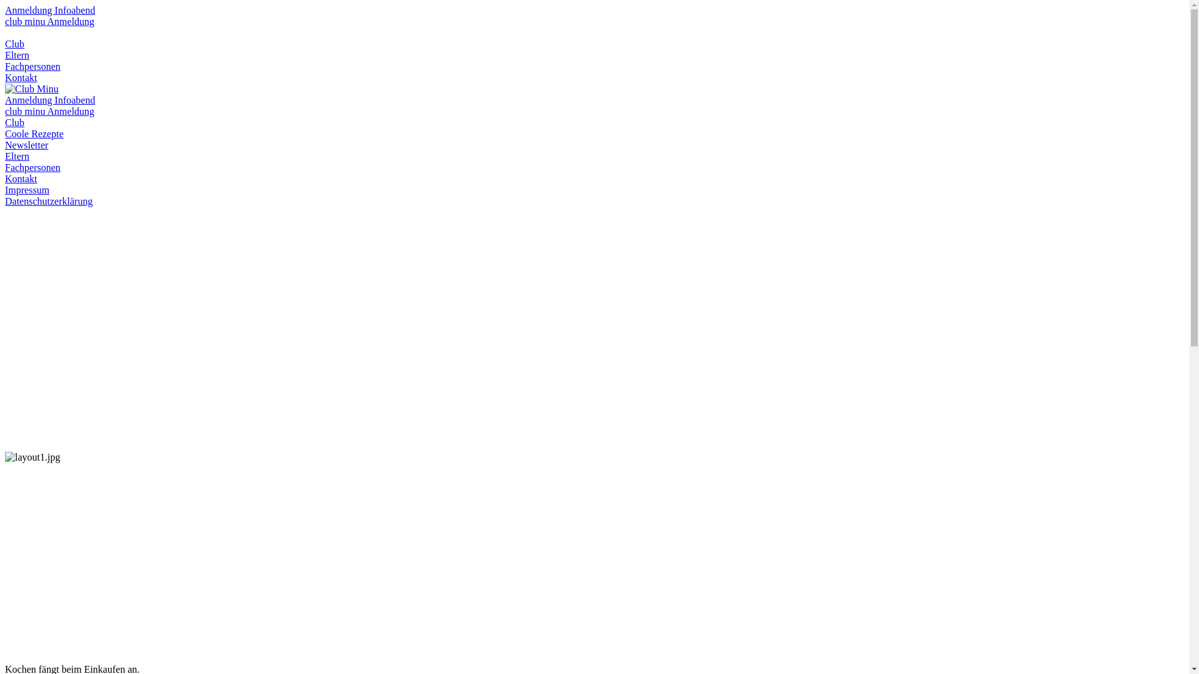  What do you see at coordinates (15, 44) in the screenshot?
I see `Club` at bounding box center [15, 44].